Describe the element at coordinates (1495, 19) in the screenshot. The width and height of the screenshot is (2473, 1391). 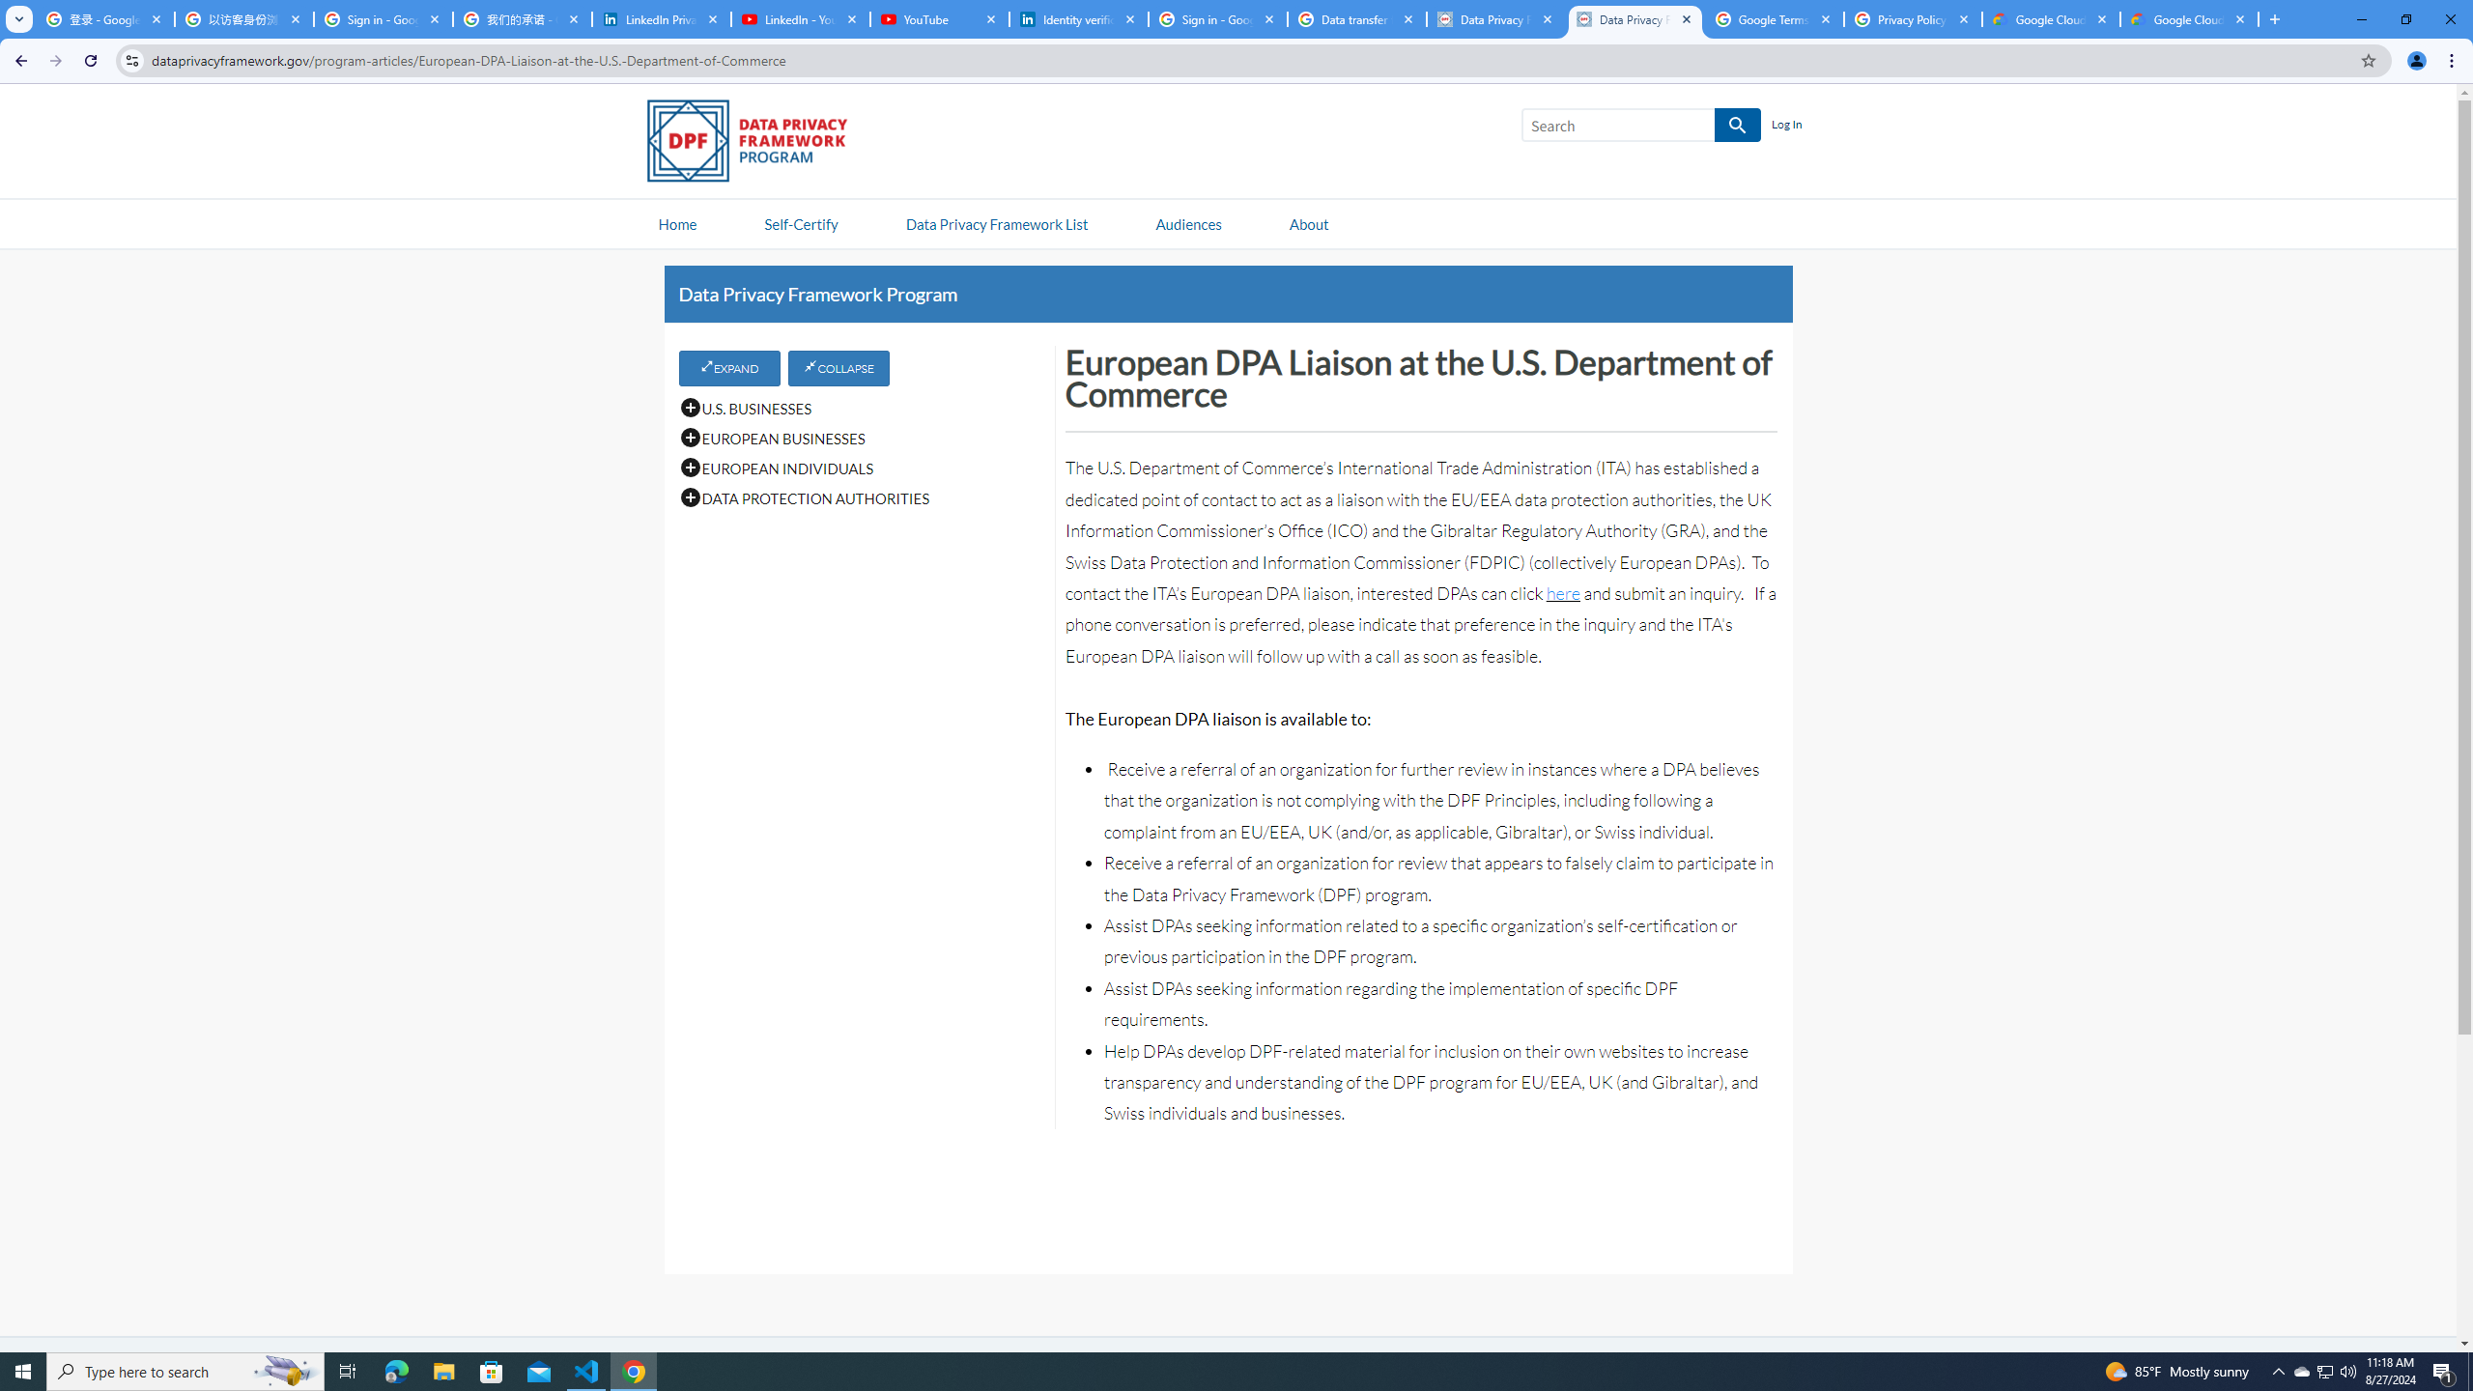
I see `Data Privacy Framework` at that location.